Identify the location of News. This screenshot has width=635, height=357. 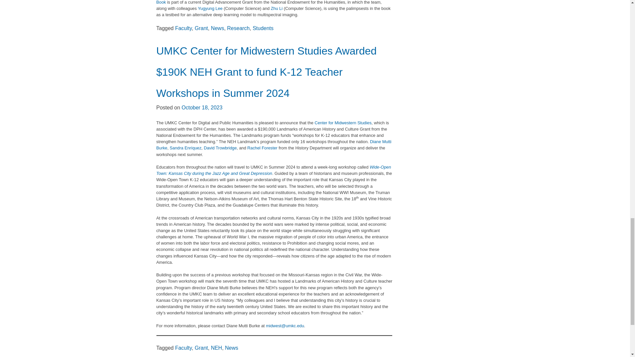
(217, 28).